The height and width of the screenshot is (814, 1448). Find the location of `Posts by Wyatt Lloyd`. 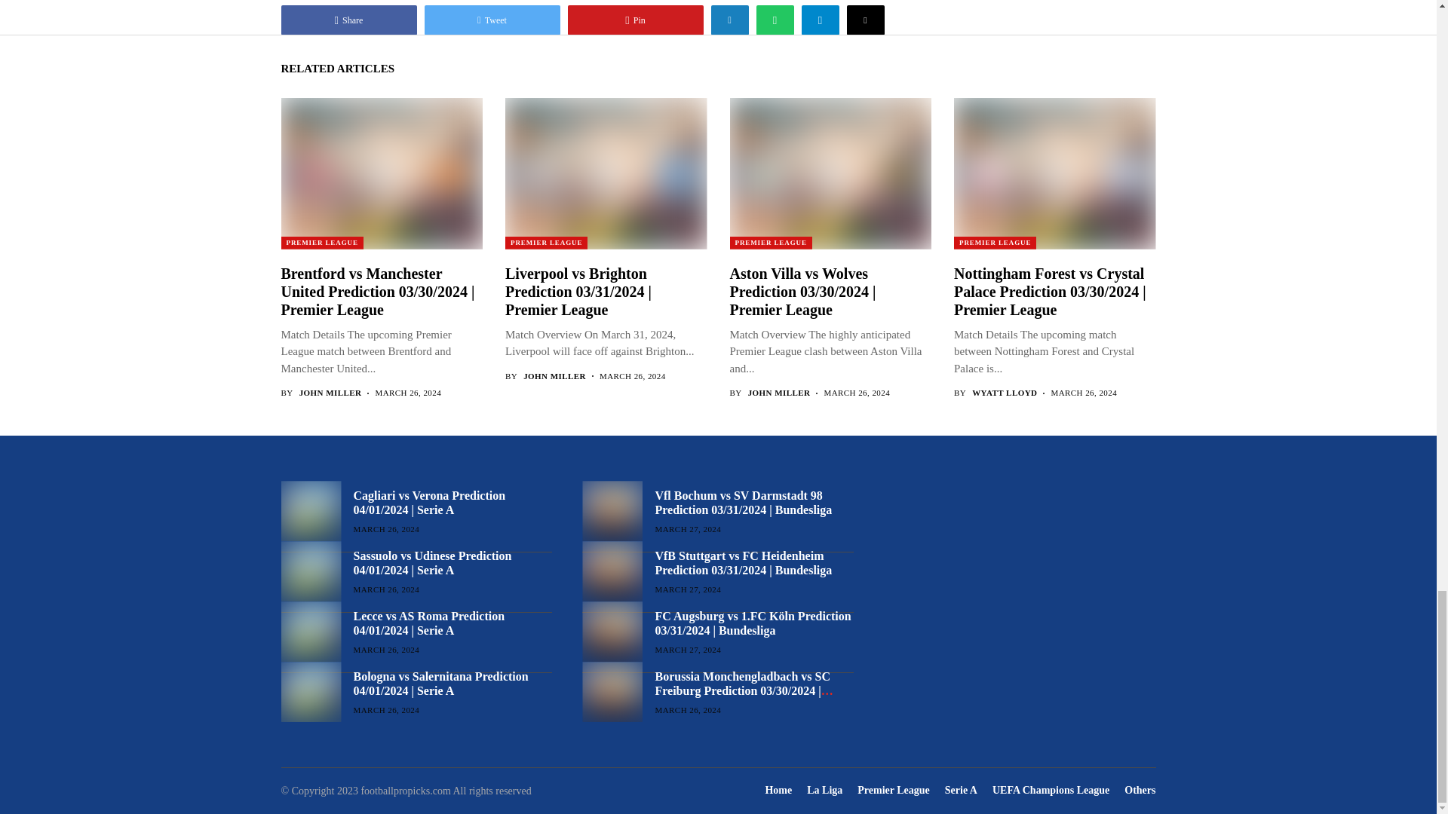

Posts by Wyatt Lloyd is located at coordinates (1004, 393).